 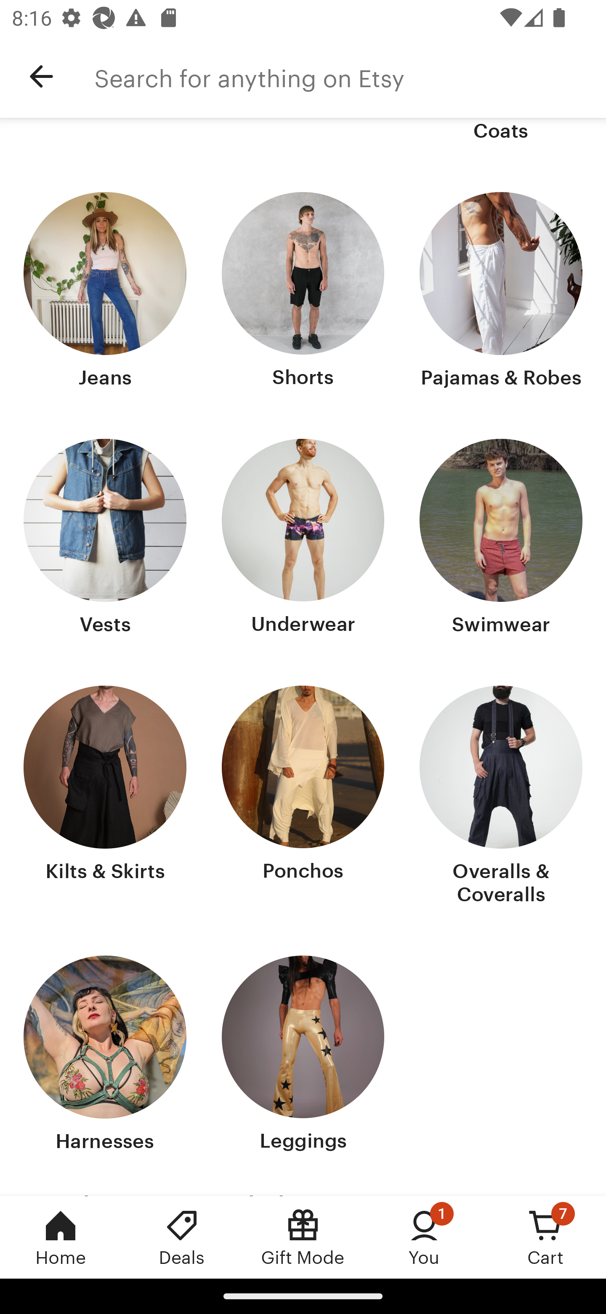 What do you see at coordinates (303, 1055) in the screenshot?
I see `Leggings` at bounding box center [303, 1055].